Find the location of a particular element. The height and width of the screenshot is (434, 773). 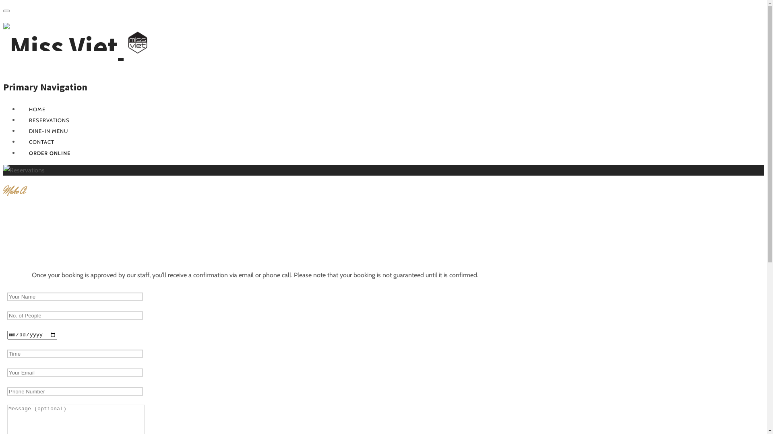

Miss Viet is located at coordinates (77, 47).